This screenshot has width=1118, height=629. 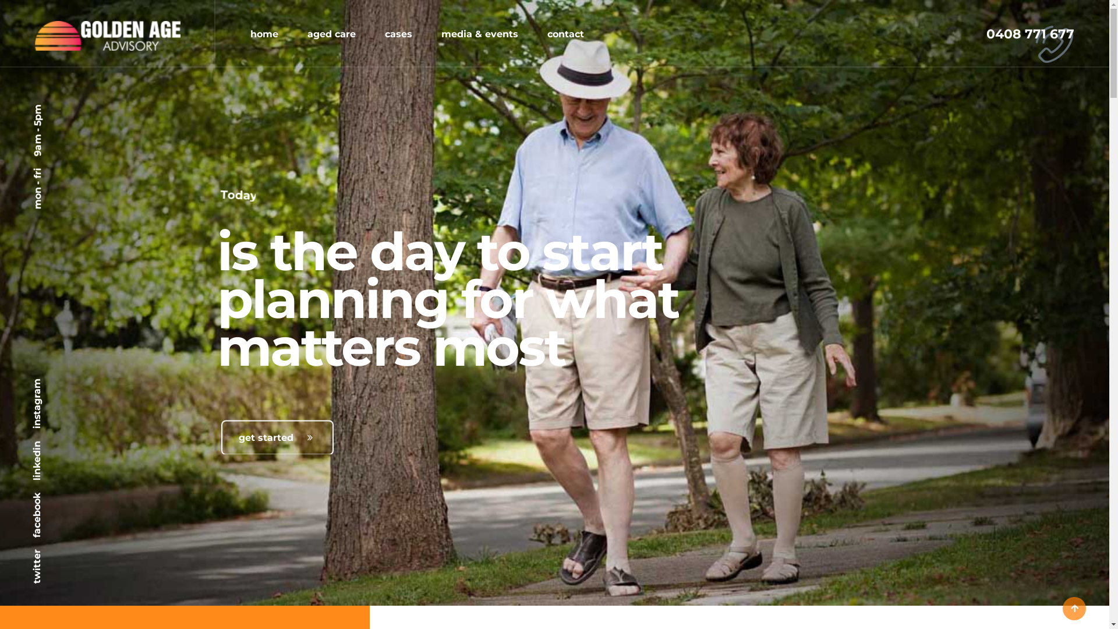 What do you see at coordinates (56, 384) in the screenshot?
I see `instagram` at bounding box center [56, 384].